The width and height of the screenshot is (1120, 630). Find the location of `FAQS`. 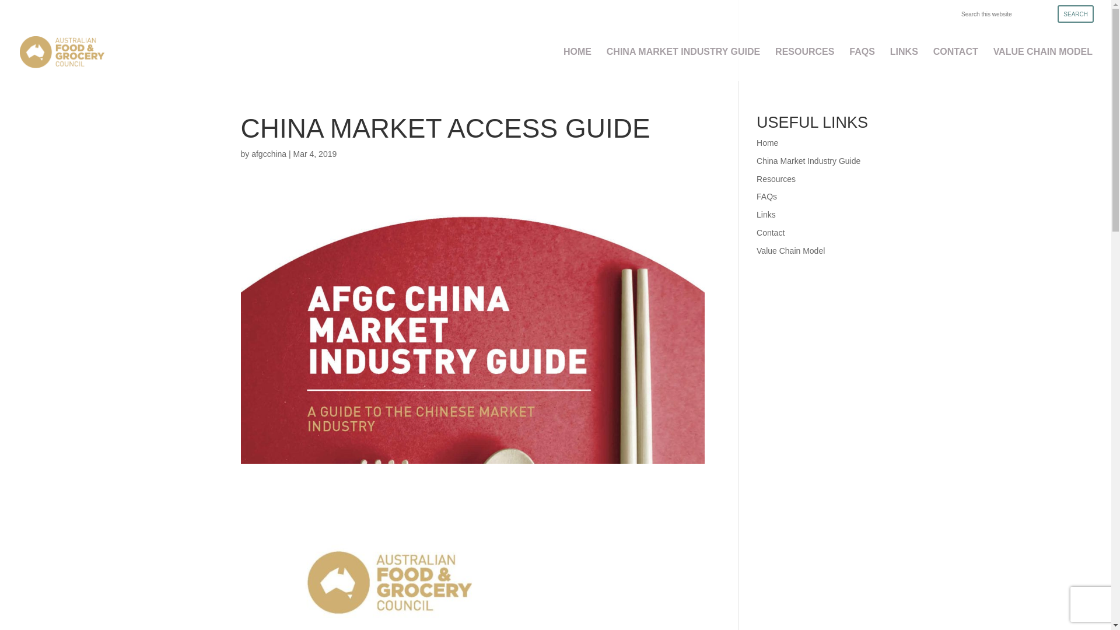

FAQS is located at coordinates (862, 64).